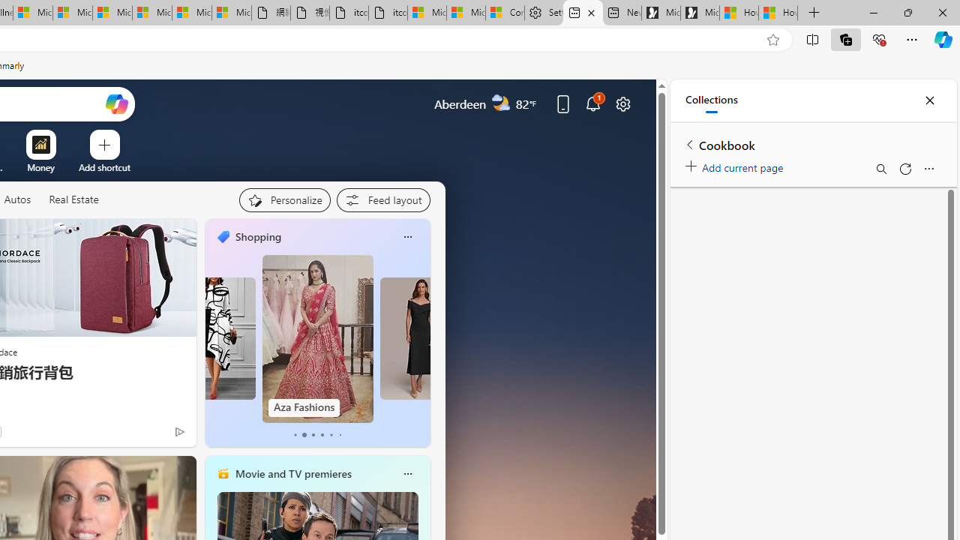 The width and height of the screenshot is (960, 540). Describe the element at coordinates (339, 435) in the screenshot. I see `tab-5` at that location.